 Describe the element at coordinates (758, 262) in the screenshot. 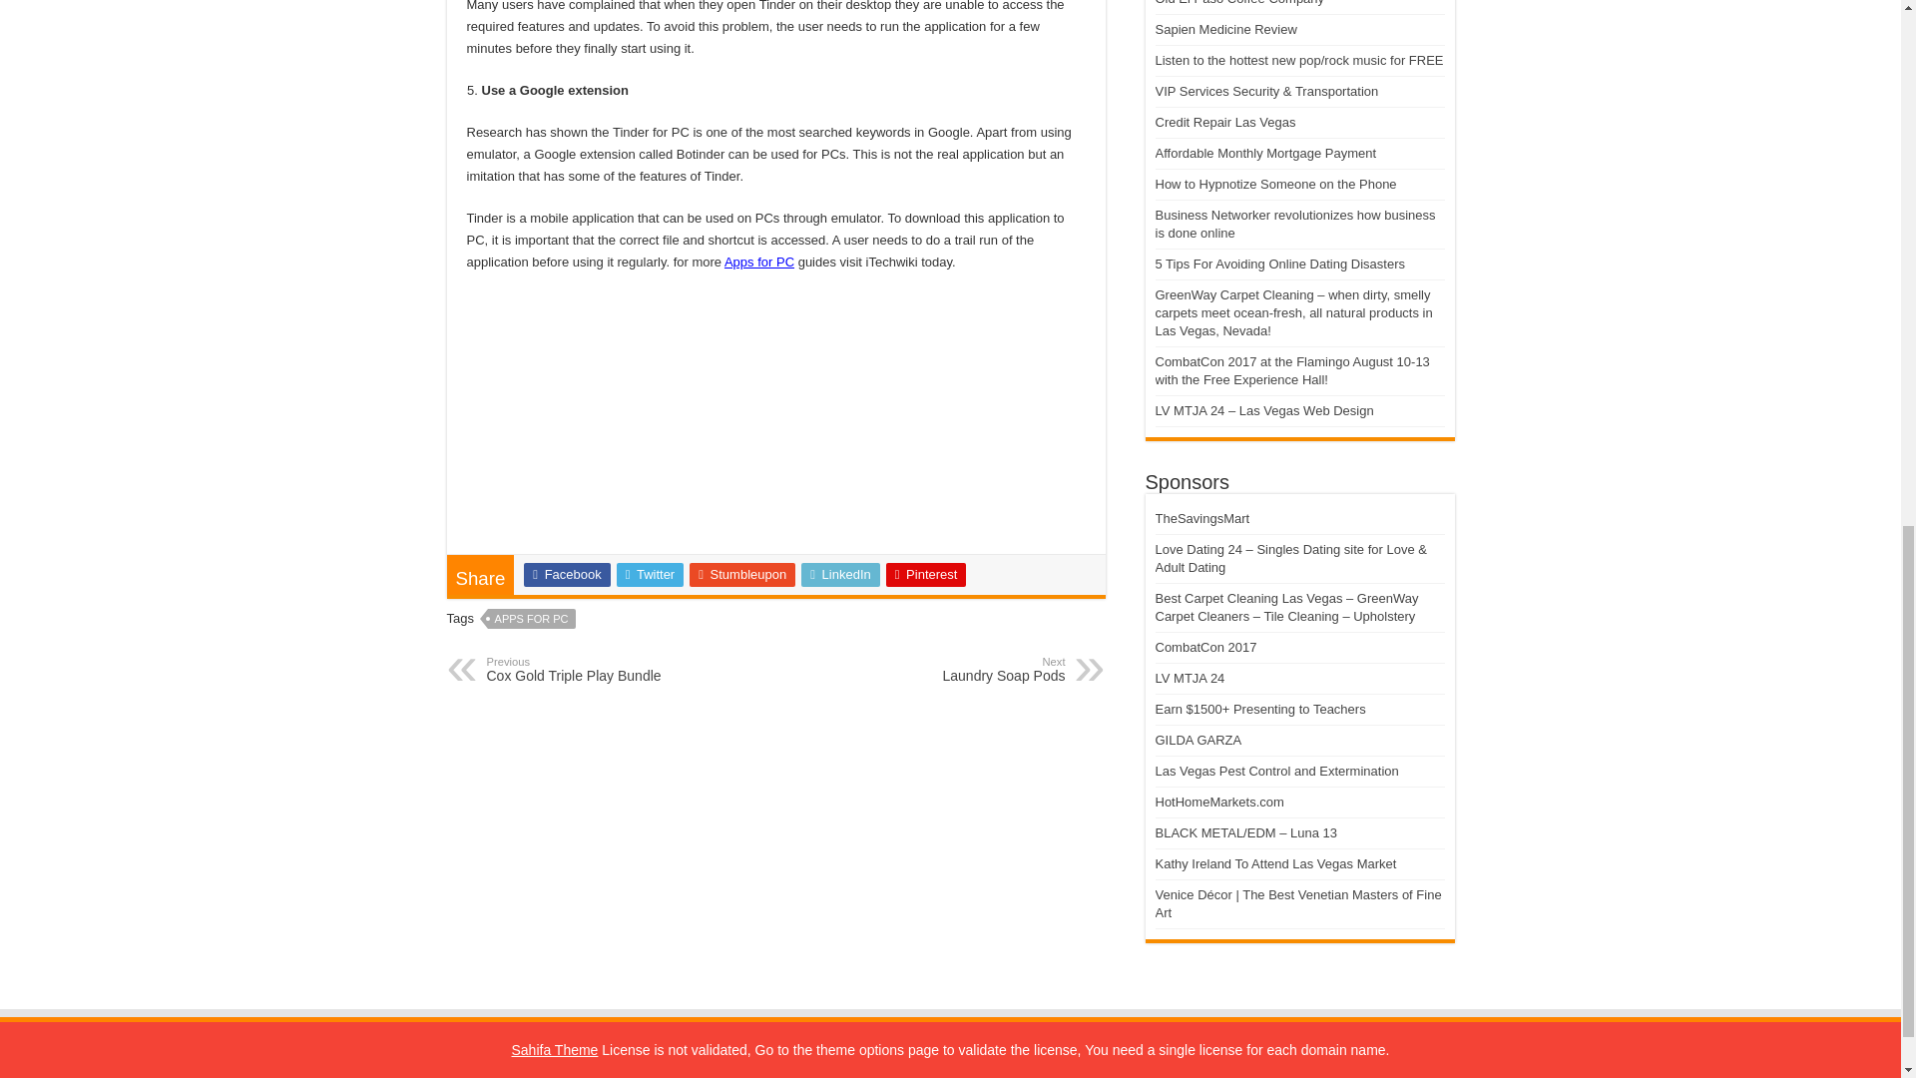

I see `APPS FOR PC` at that location.